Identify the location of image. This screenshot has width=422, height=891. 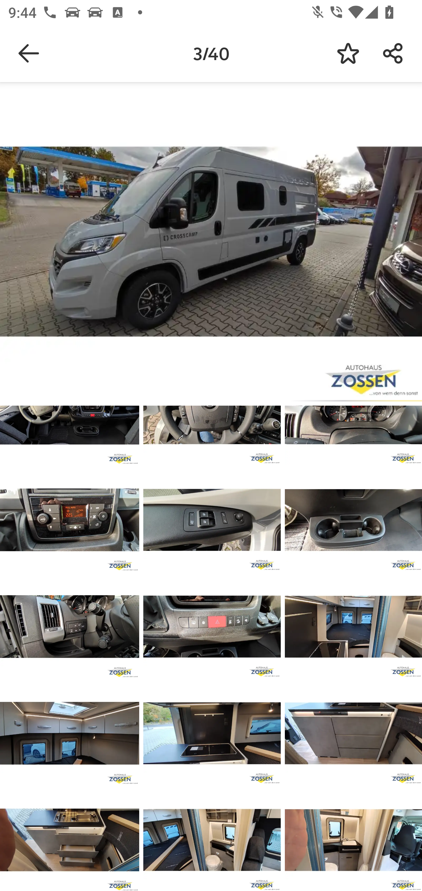
(70, 627).